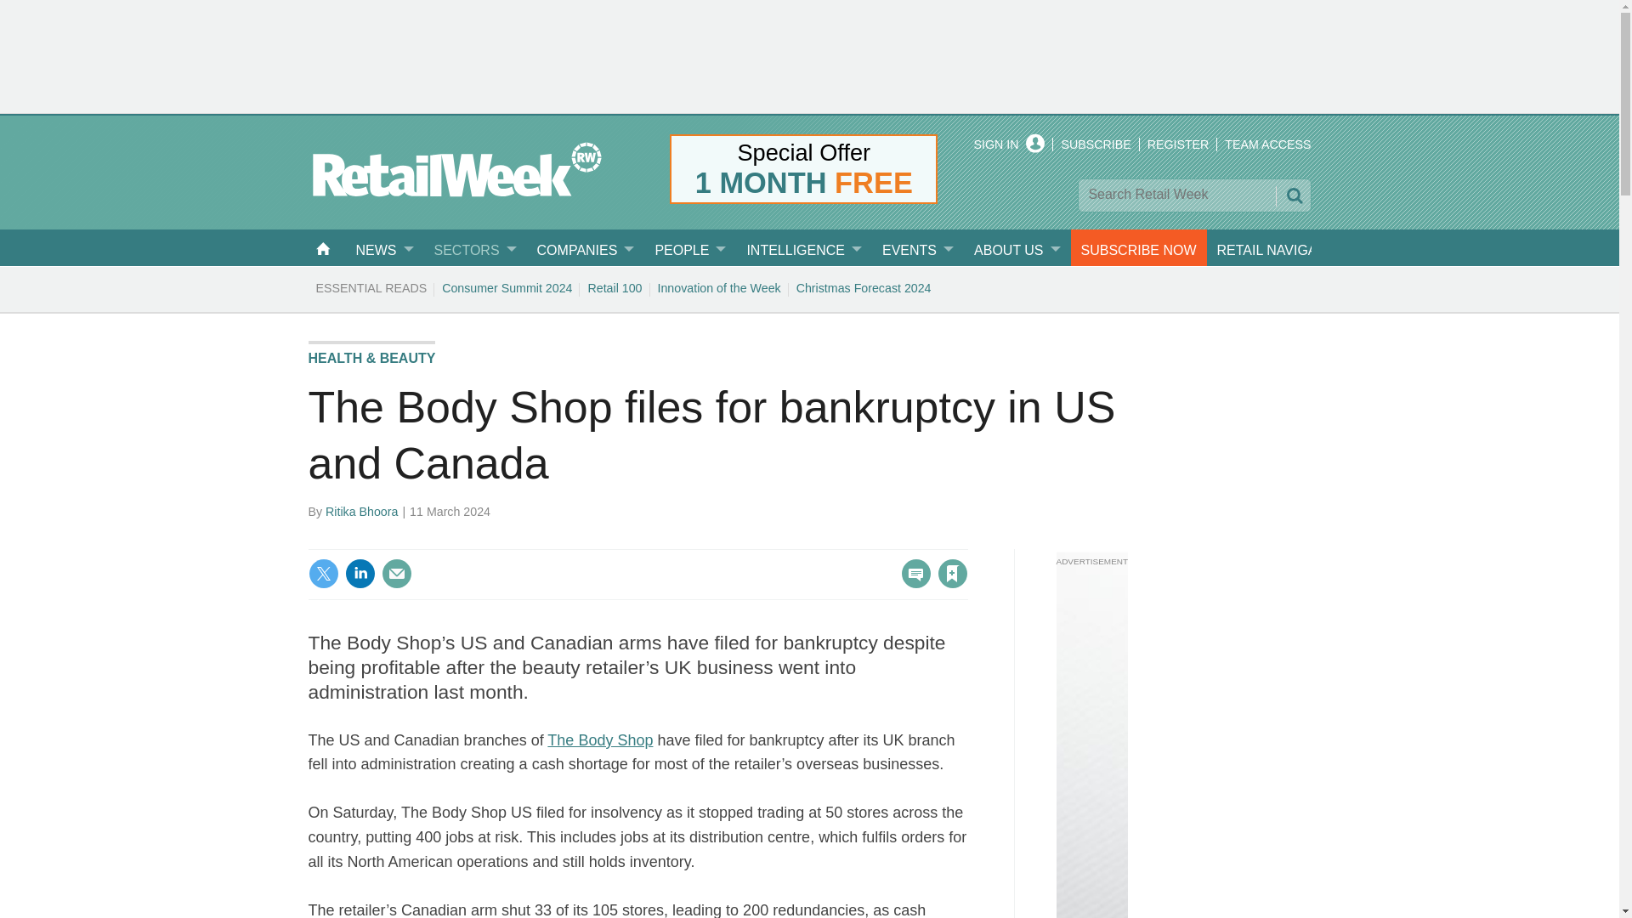 Image resolution: width=1632 pixels, height=918 pixels. Describe the element at coordinates (395, 573) in the screenshot. I see `Email this article` at that location.